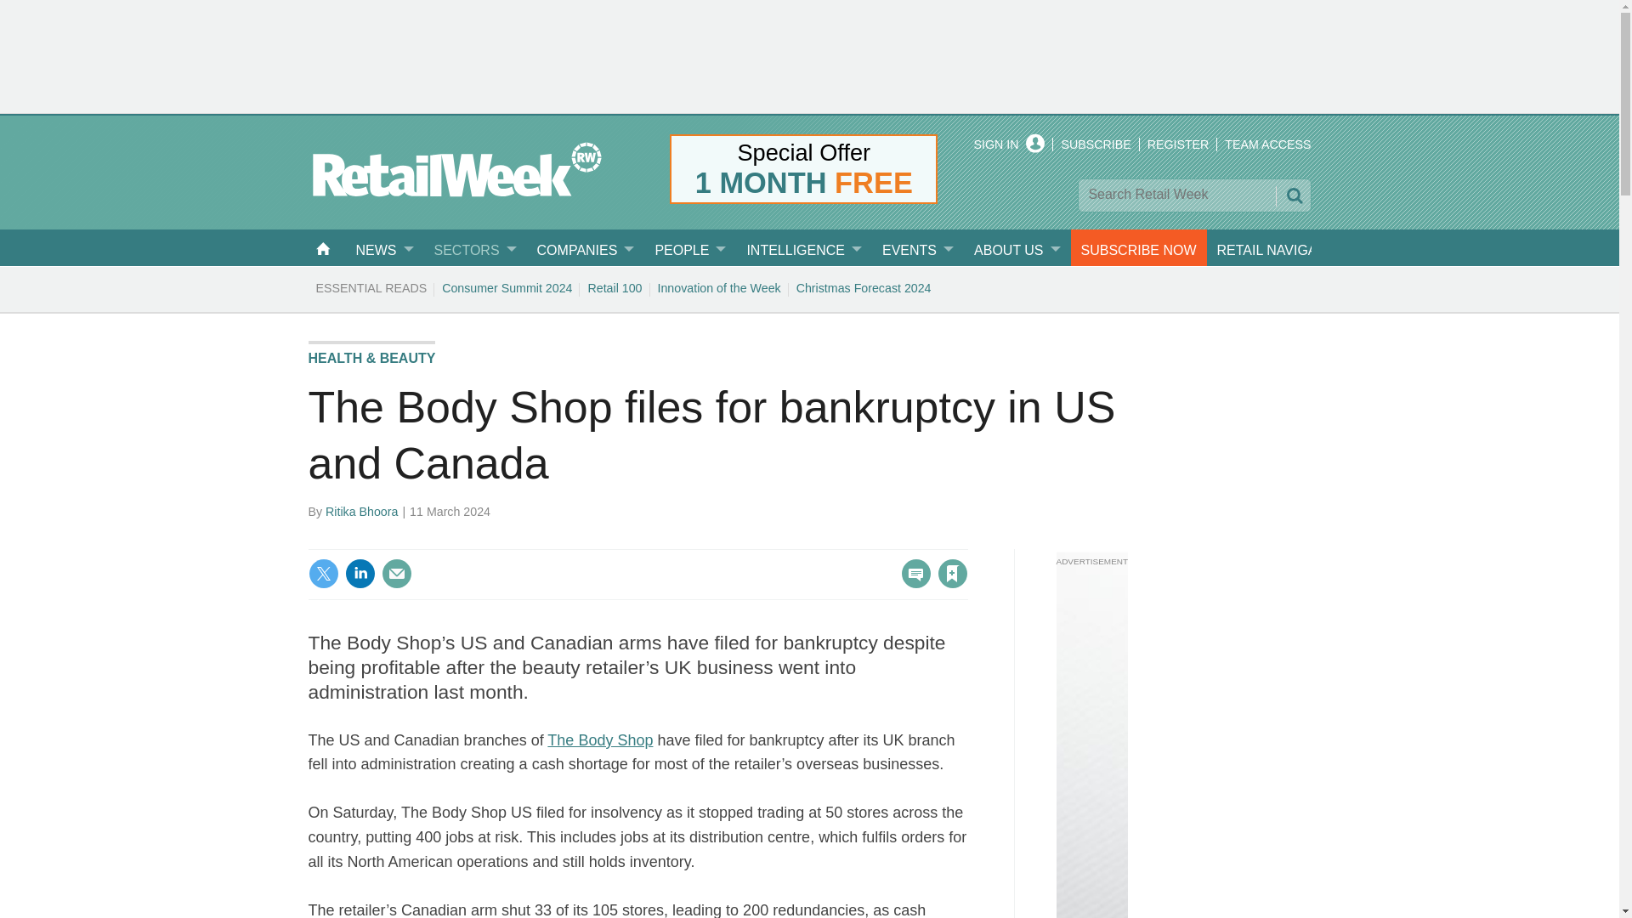 Image resolution: width=1632 pixels, height=918 pixels. Describe the element at coordinates (395, 573) in the screenshot. I see `Email this article` at that location.